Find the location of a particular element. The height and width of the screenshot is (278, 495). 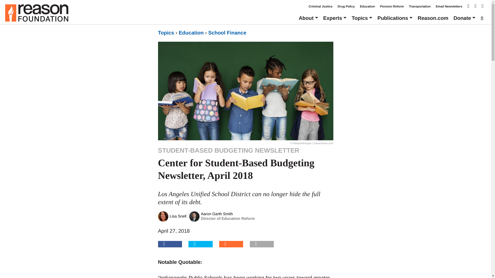

Topics is located at coordinates (362, 18).